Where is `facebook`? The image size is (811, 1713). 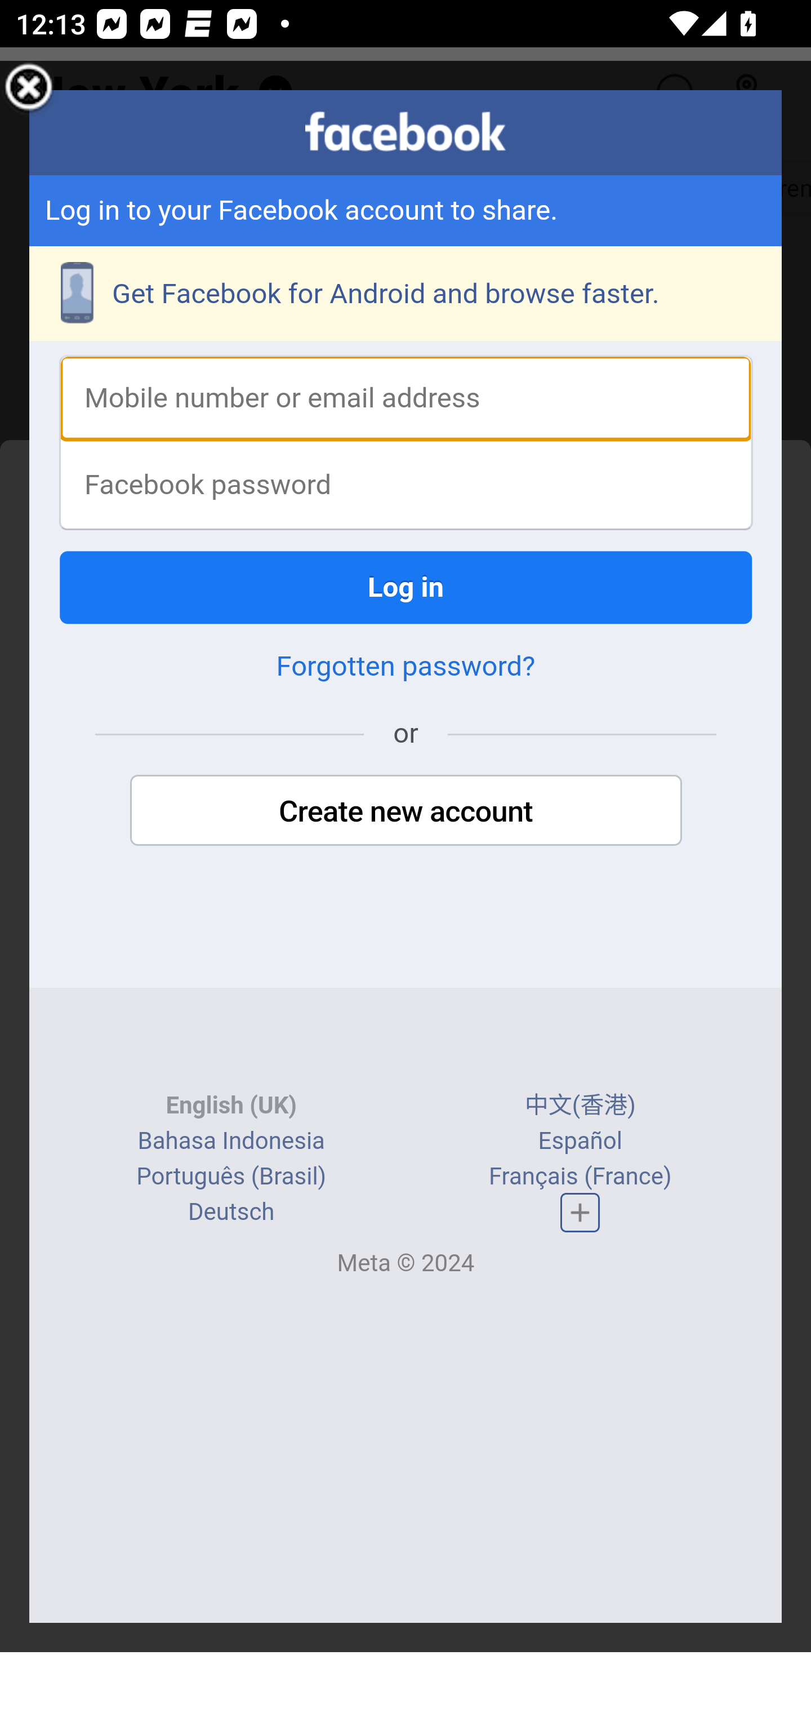
facebook is located at coordinates (406, 132).